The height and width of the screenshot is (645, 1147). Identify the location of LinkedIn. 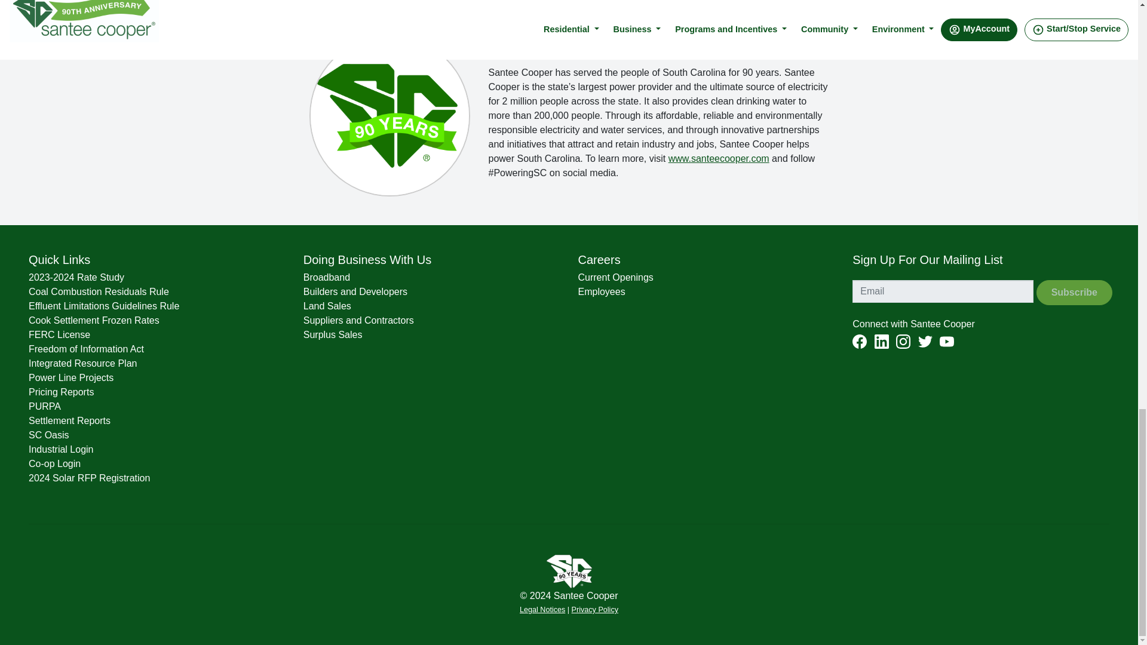
(882, 342).